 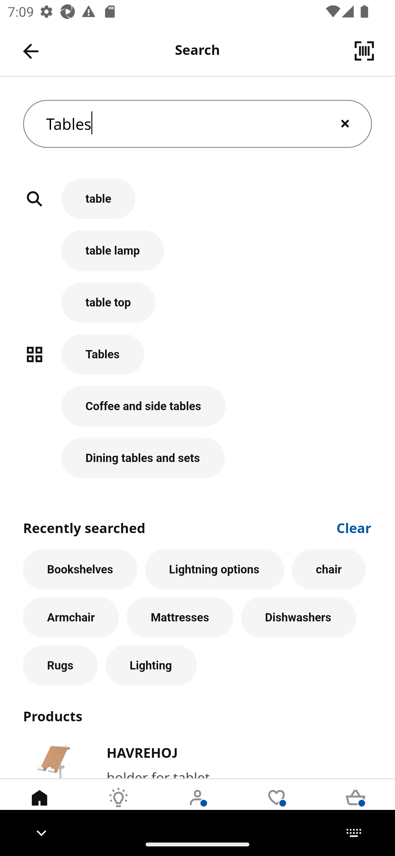 What do you see at coordinates (329, 570) in the screenshot?
I see `chair` at bounding box center [329, 570].